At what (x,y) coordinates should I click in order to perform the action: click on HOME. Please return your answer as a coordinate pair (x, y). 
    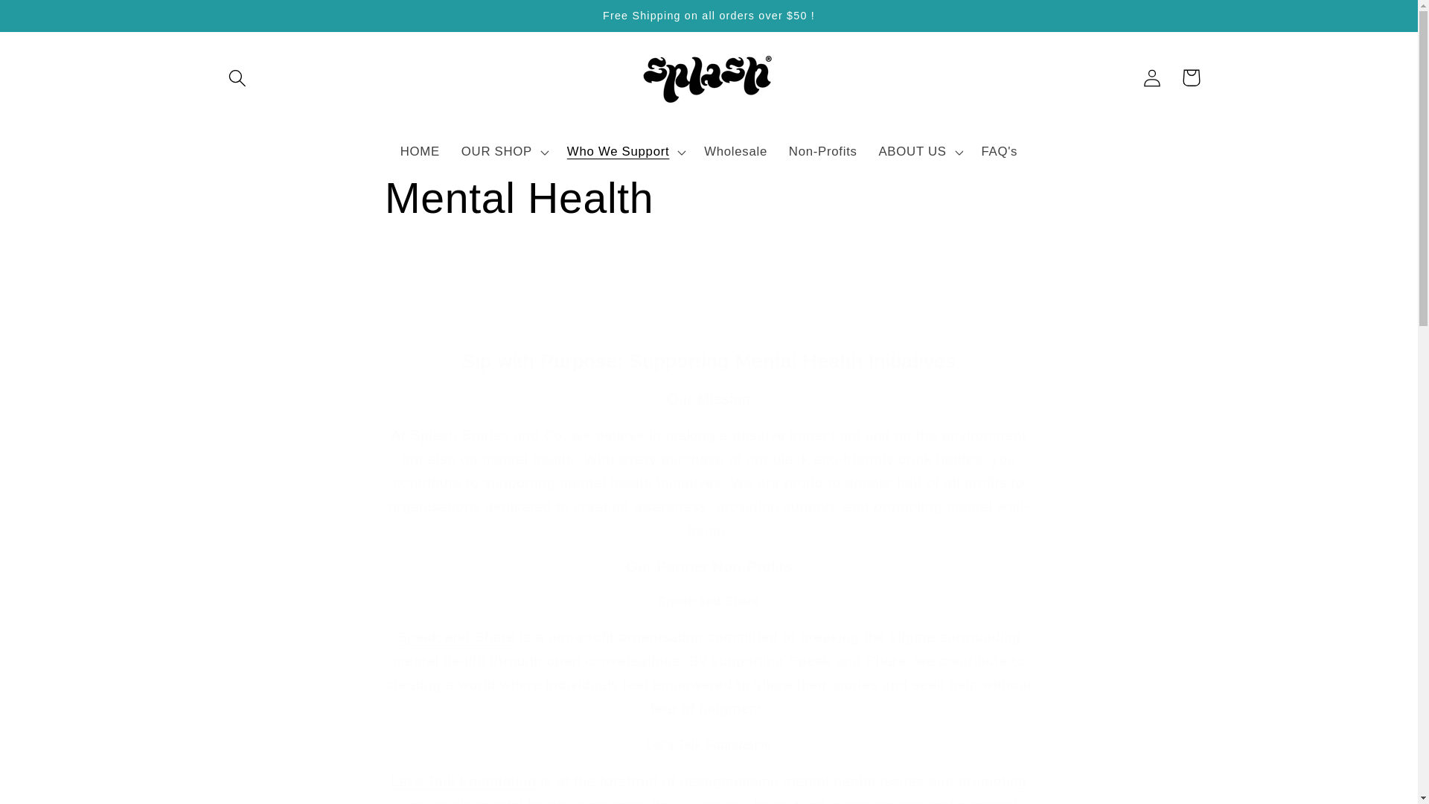
    Looking at the image, I should click on (419, 152).